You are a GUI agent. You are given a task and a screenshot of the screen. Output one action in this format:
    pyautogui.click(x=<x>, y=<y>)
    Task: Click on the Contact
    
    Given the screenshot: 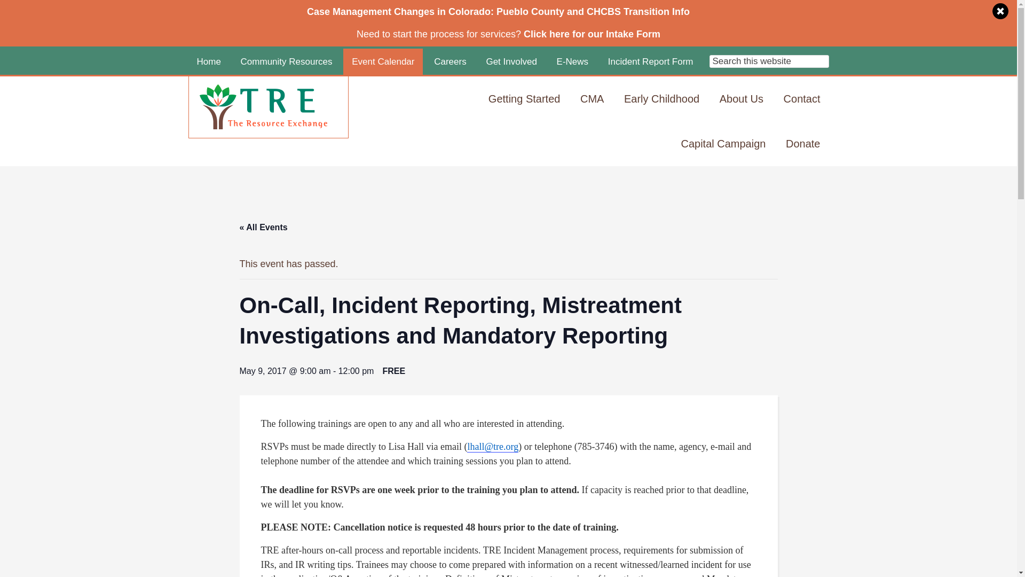 What is the action you would take?
    pyautogui.click(x=802, y=98)
    